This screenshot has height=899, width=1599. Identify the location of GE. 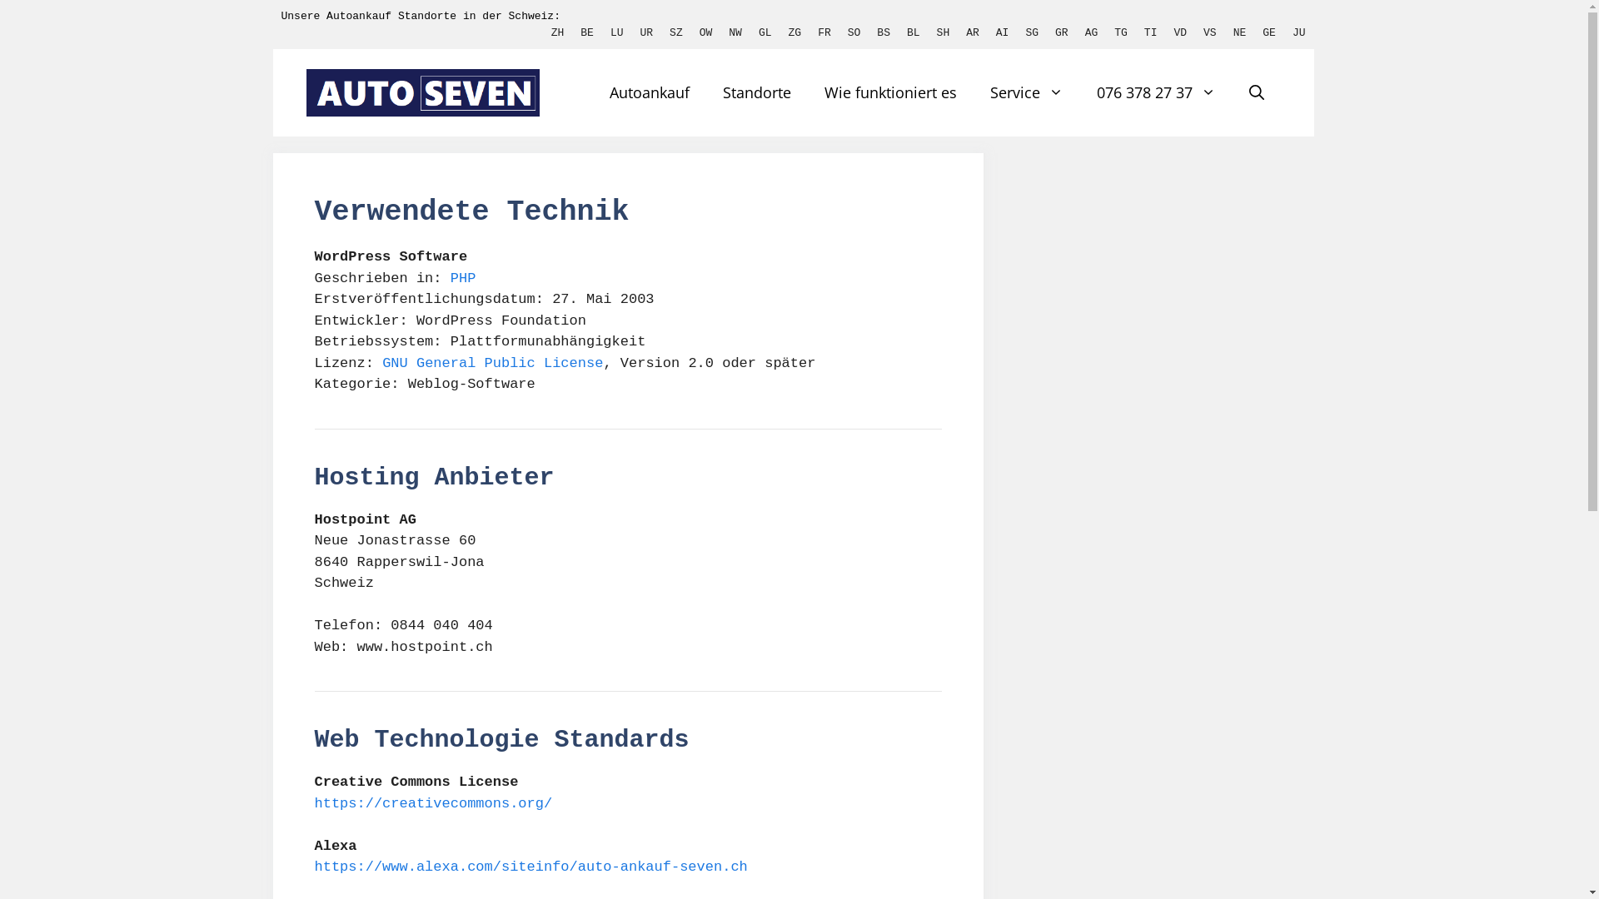
(1269, 33).